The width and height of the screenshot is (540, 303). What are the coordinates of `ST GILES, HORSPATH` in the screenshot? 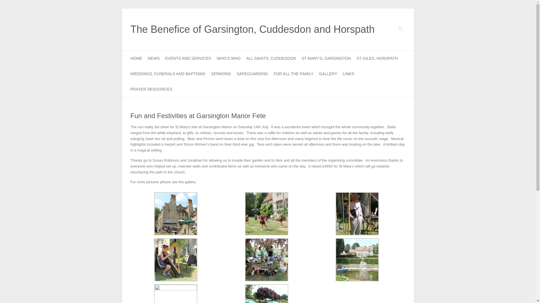 It's located at (377, 58).